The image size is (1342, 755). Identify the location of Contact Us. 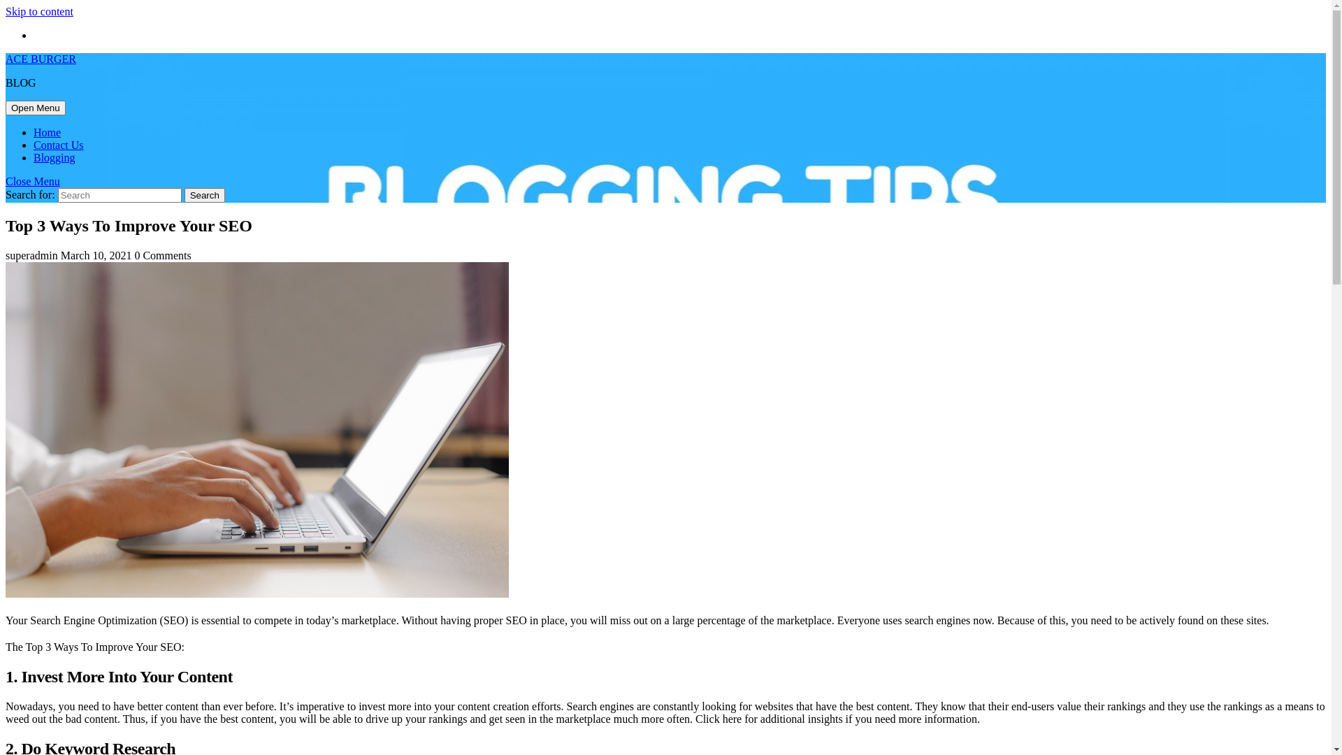
(59, 145).